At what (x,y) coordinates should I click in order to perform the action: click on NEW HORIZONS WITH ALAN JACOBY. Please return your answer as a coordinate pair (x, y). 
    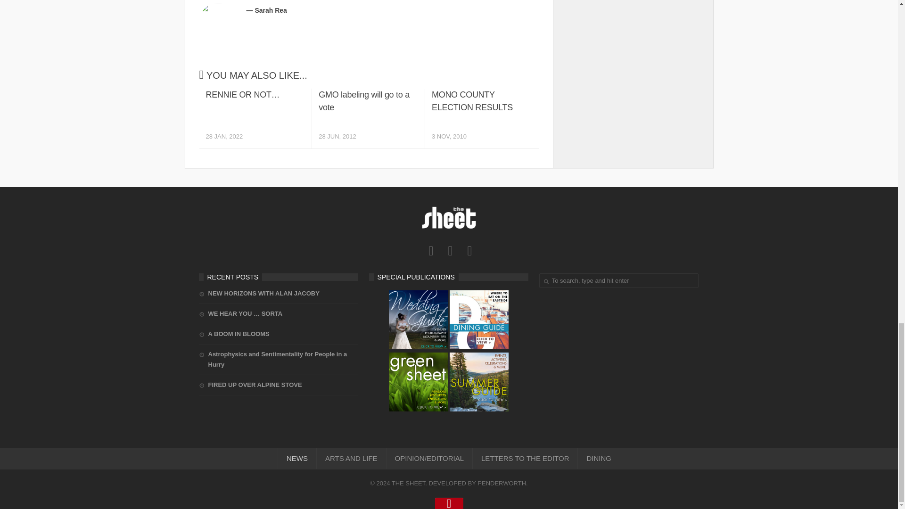
    Looking at the image, I should click on (259, 293).